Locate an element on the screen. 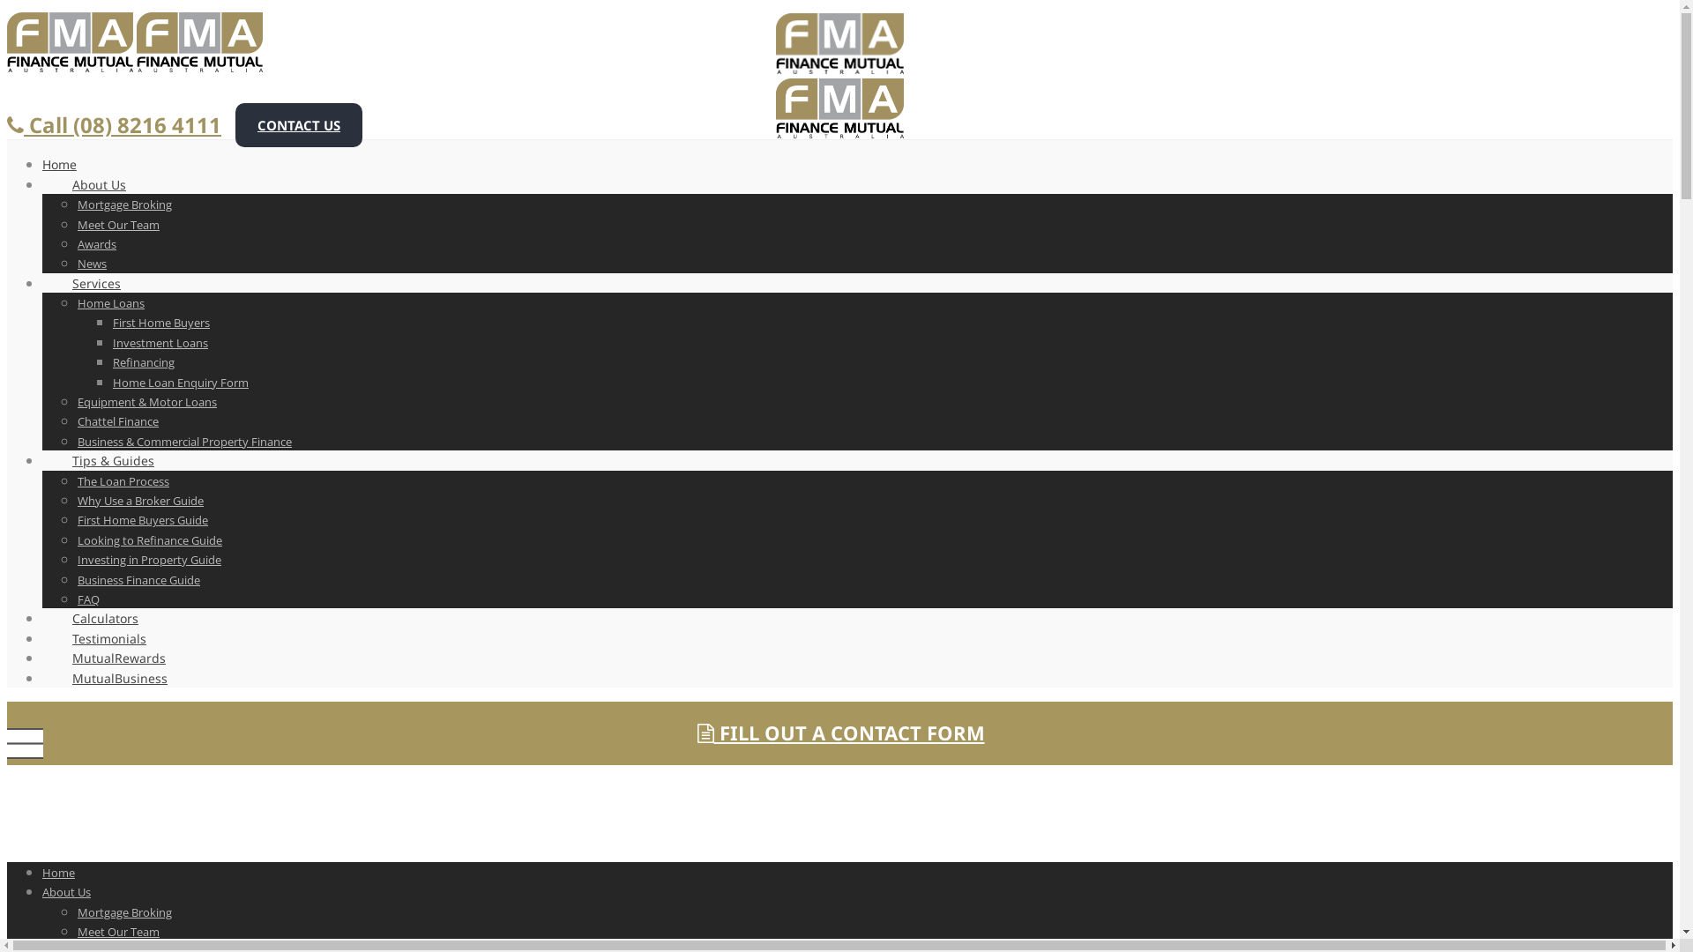  Home Loans is located at coordinates (111, 303).